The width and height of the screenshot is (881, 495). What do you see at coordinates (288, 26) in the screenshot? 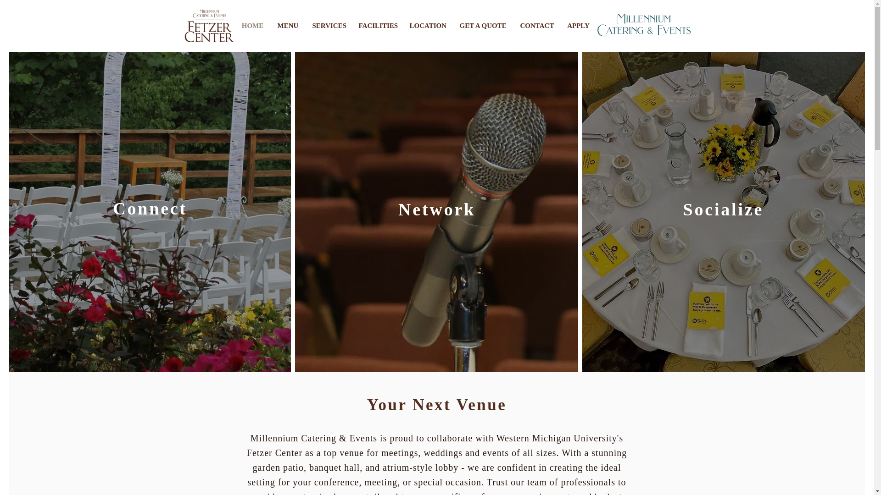
I see `MENU` at bounding box center [288, 26].